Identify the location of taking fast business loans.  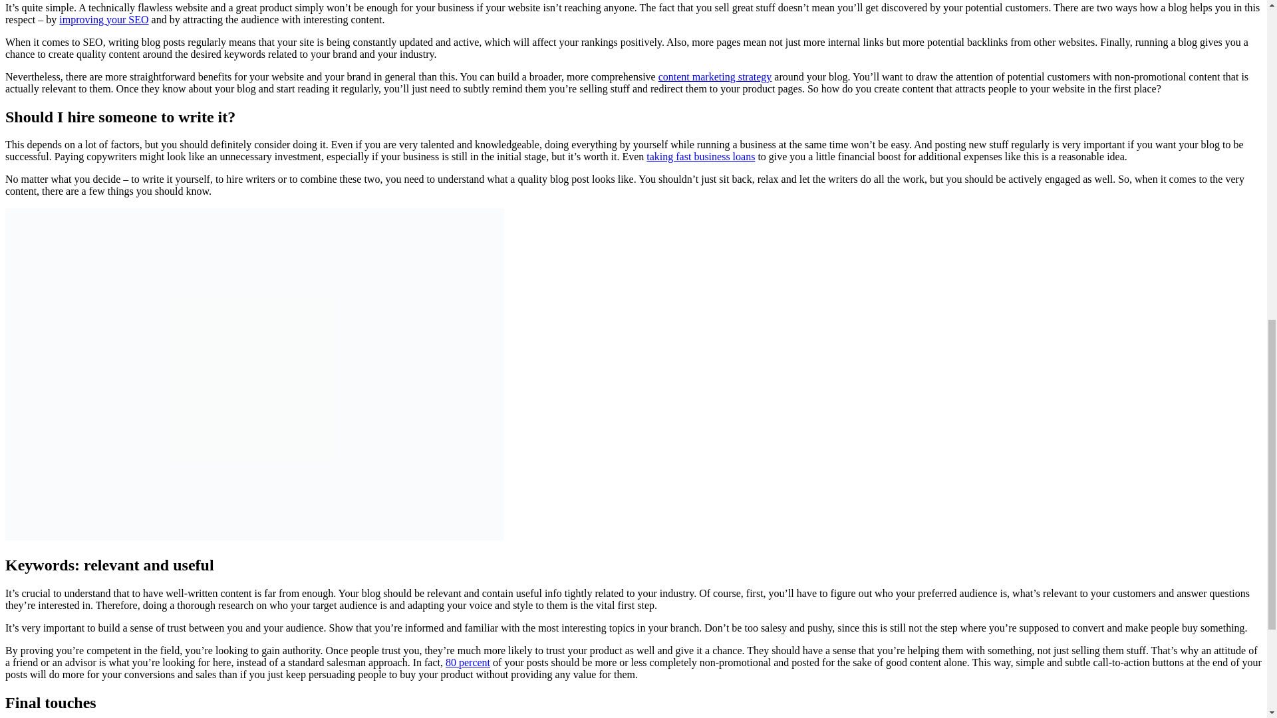
(700, 156).